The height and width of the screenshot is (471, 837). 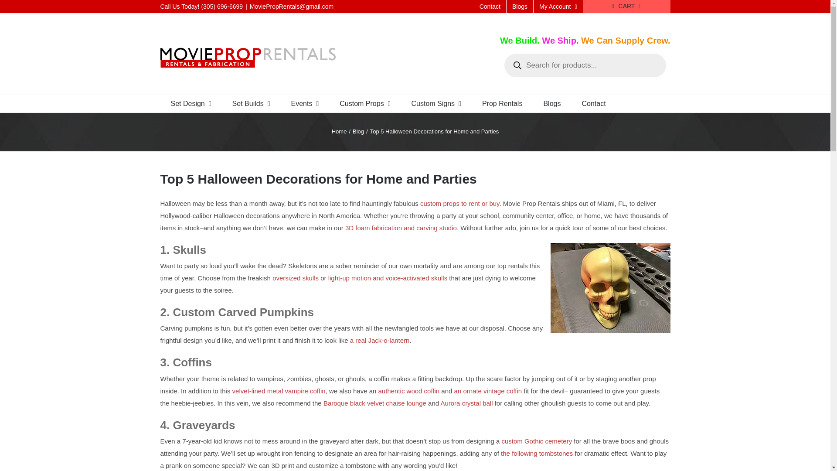 I want to click on Events, so click(x=305, y=104).